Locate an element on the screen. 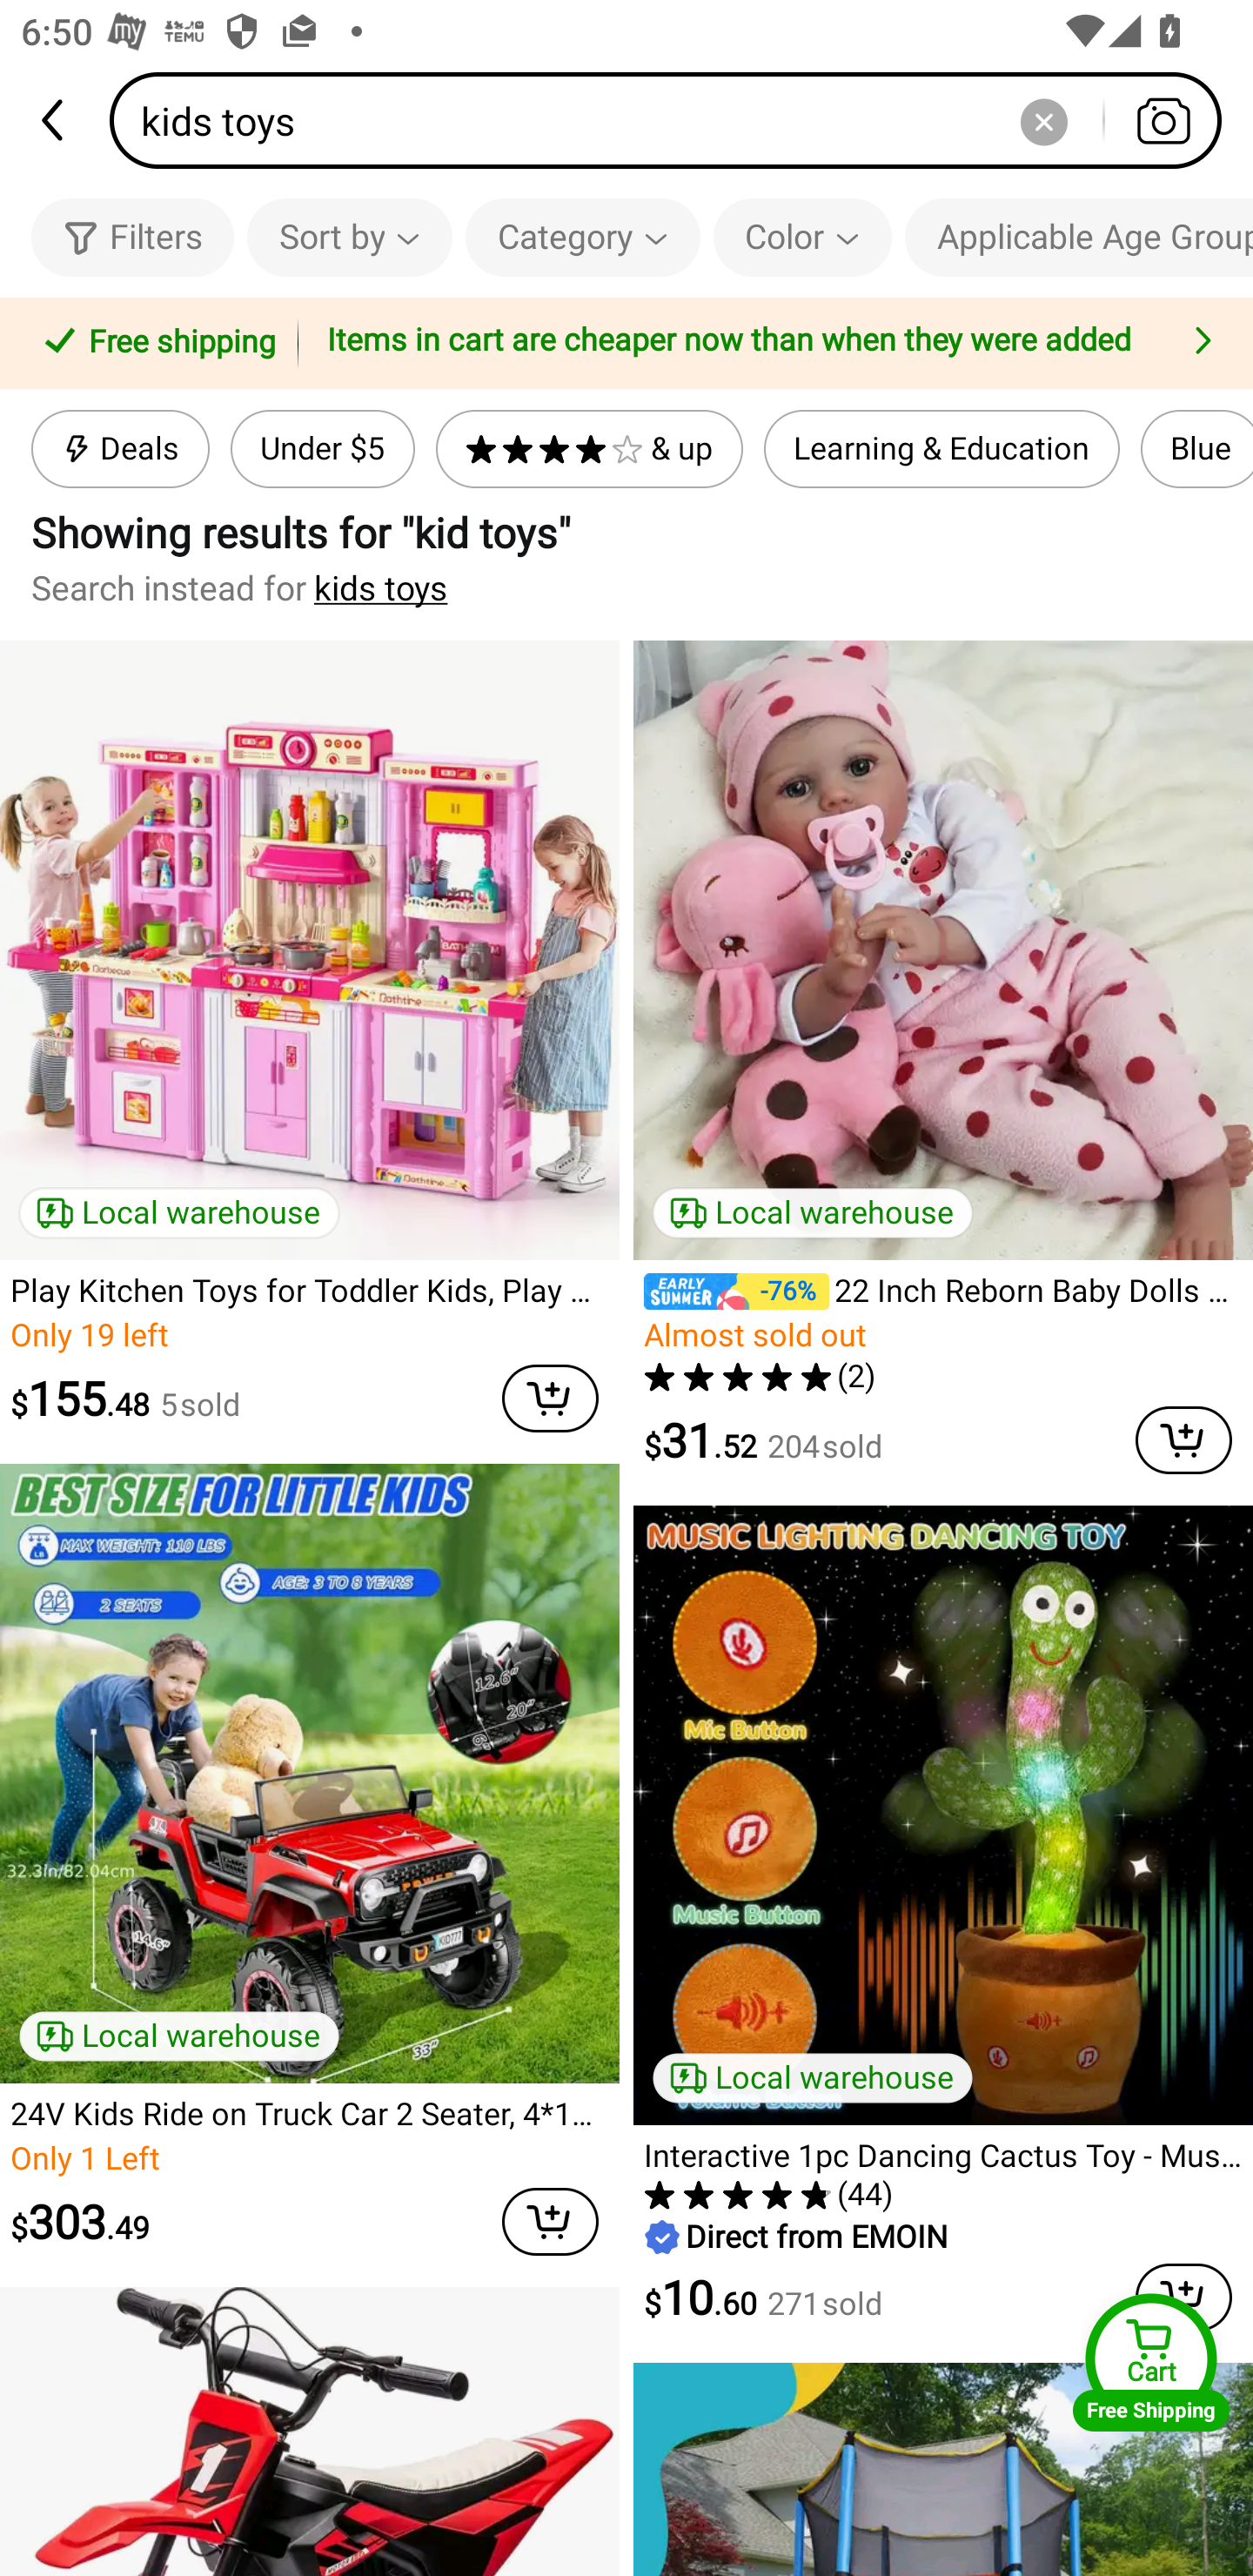  Cart Free Shipping Cart is located at coordinates (1151, 2362).